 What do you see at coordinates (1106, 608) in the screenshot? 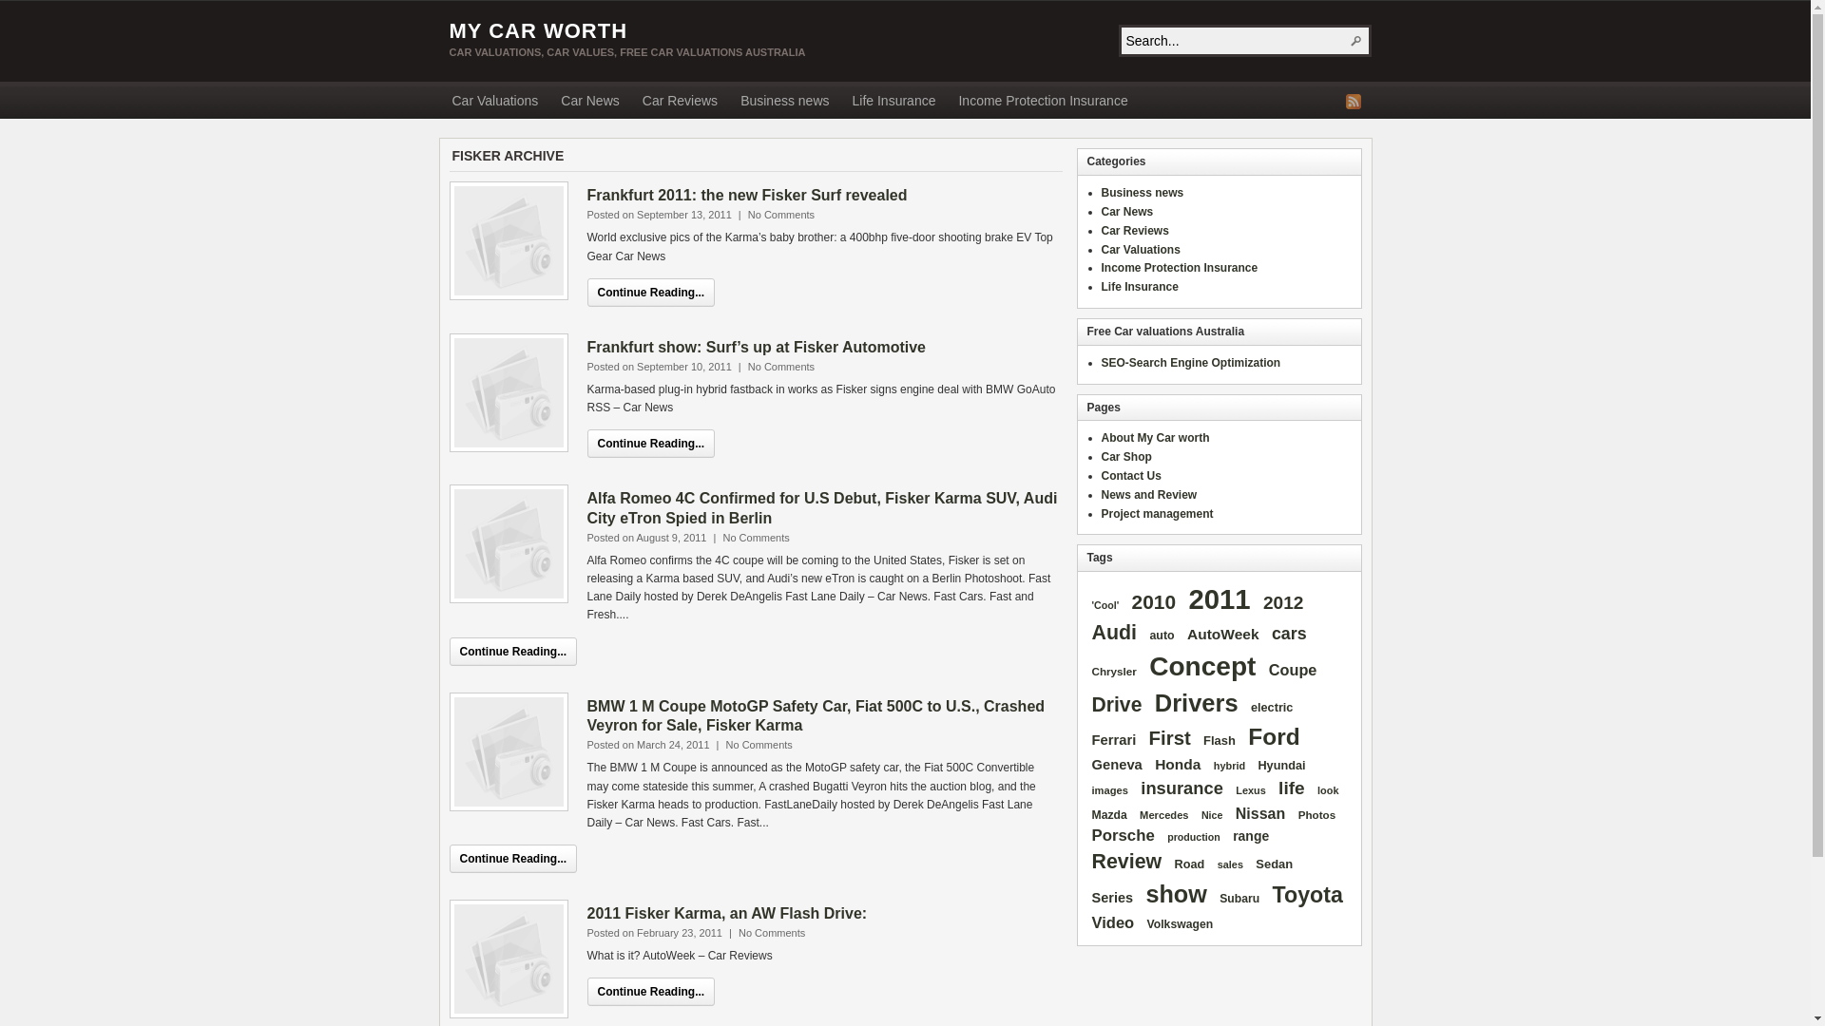
I see `'Cool'` at bounding box center [1106, 608].